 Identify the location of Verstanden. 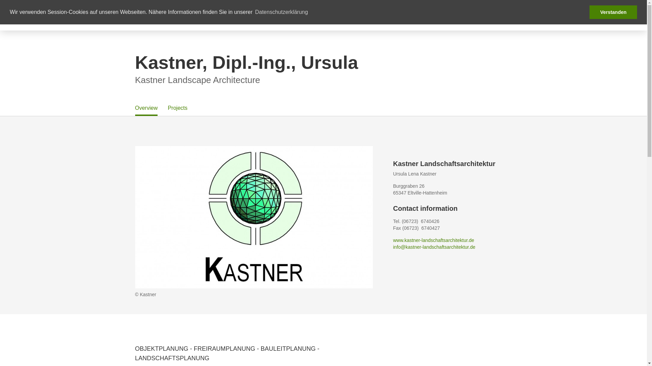
(613, 12).